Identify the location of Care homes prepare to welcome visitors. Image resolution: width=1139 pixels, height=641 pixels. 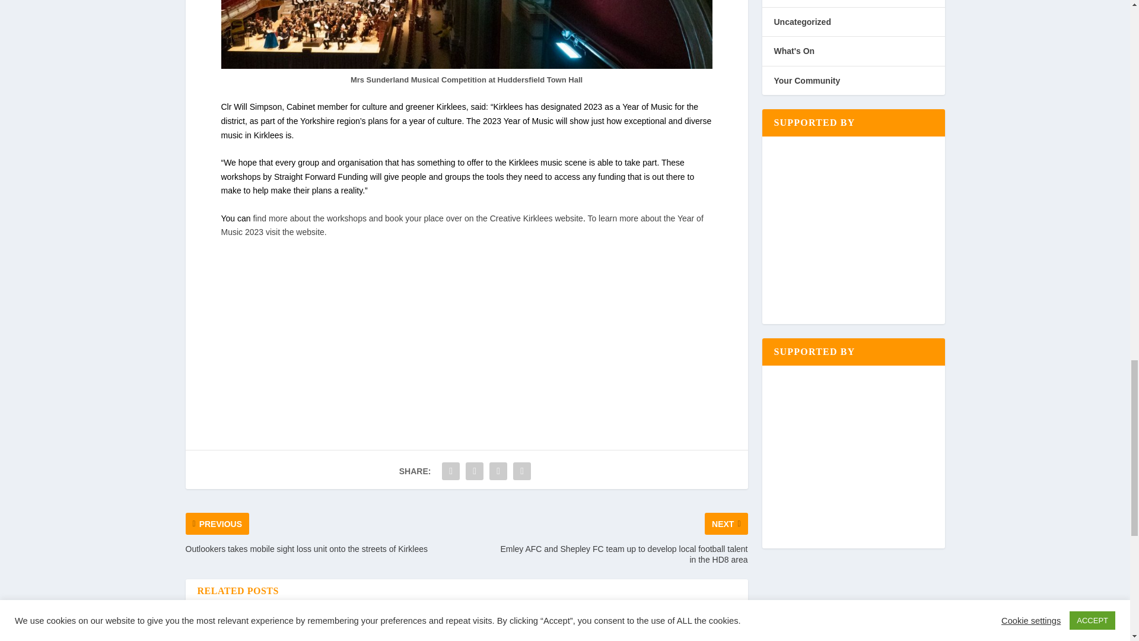
(673, 628).